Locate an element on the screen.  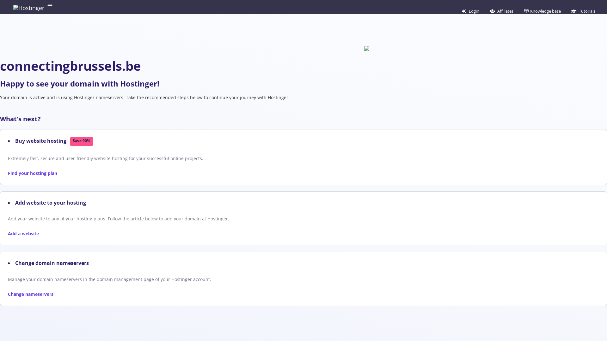
Find your hosting plan is located at coordinates (33, 173).